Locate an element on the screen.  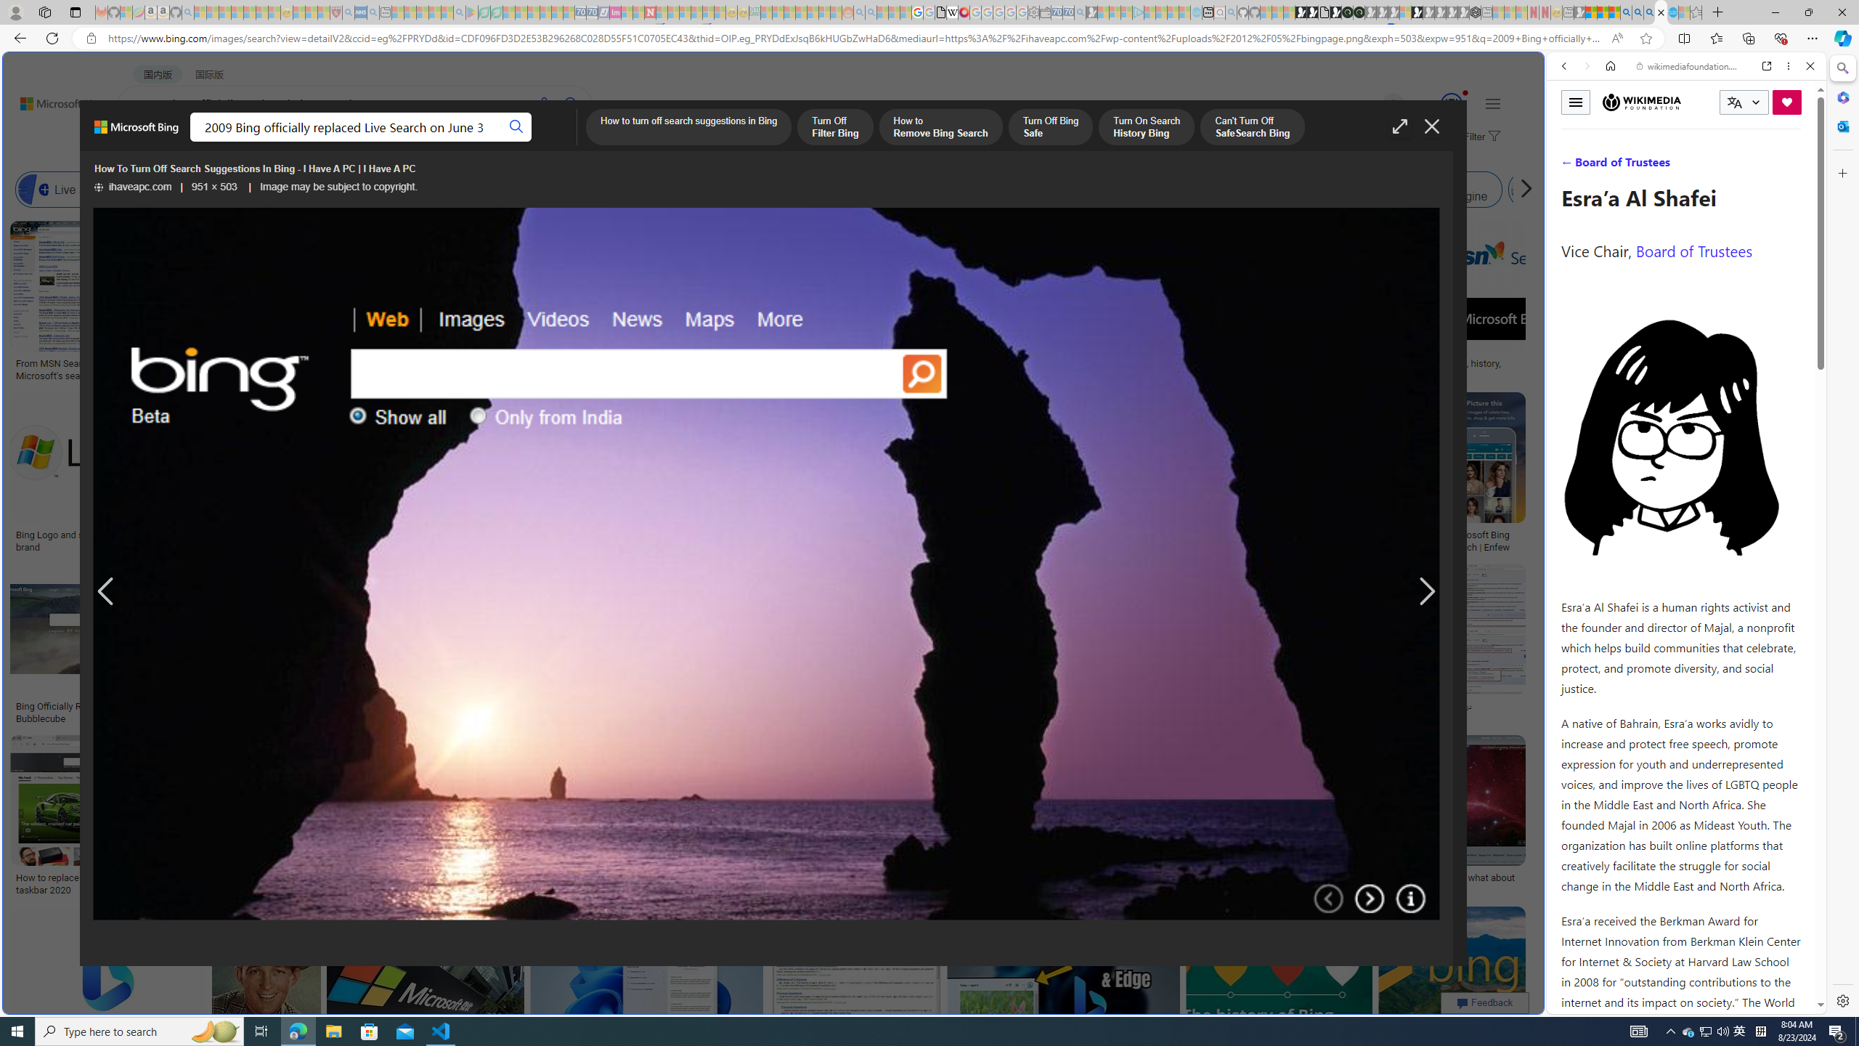
Eugene is located at coordinates (1372, 105).